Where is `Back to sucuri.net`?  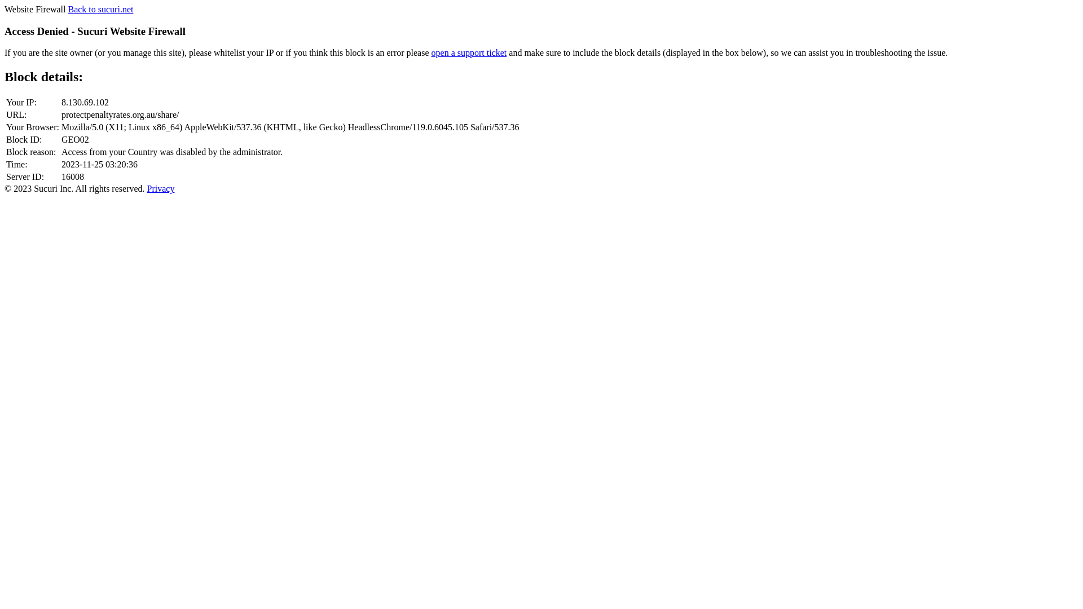 Back to sucuri.net is located at coordinates (100, 9).